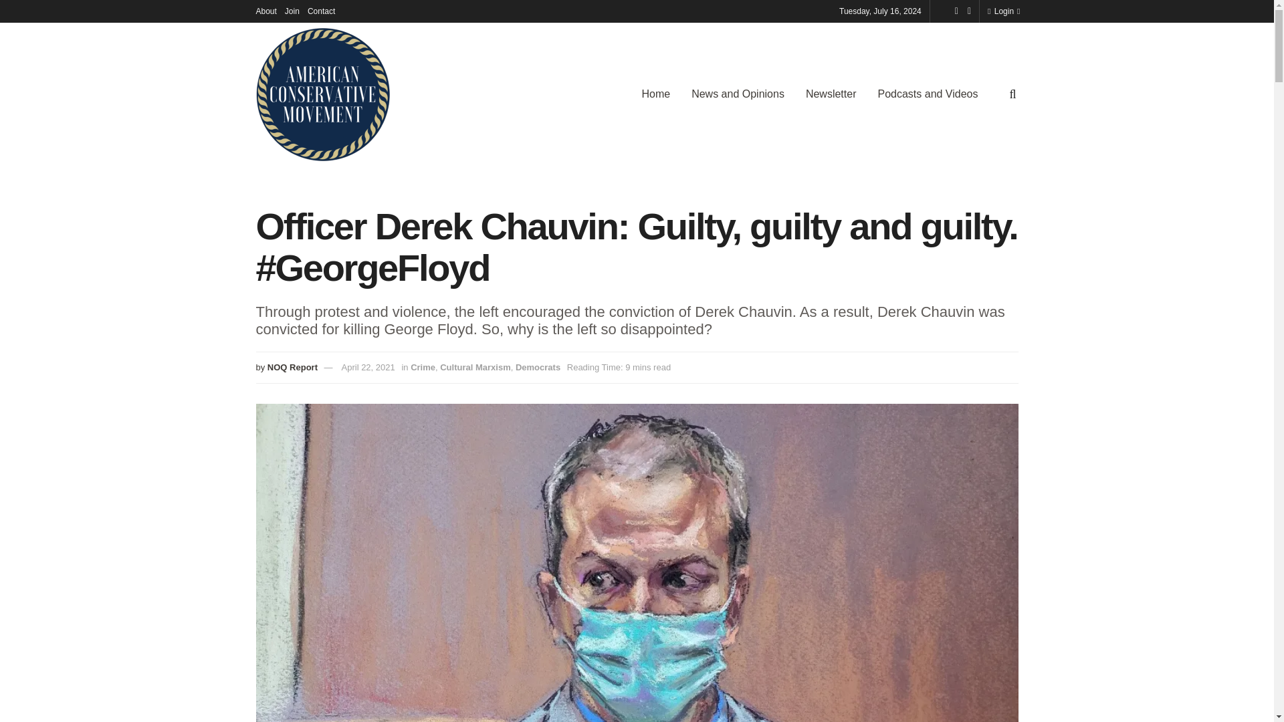  Describe the element at coordinates (423, 368) in the screenshot. I see `Crime` at that location.